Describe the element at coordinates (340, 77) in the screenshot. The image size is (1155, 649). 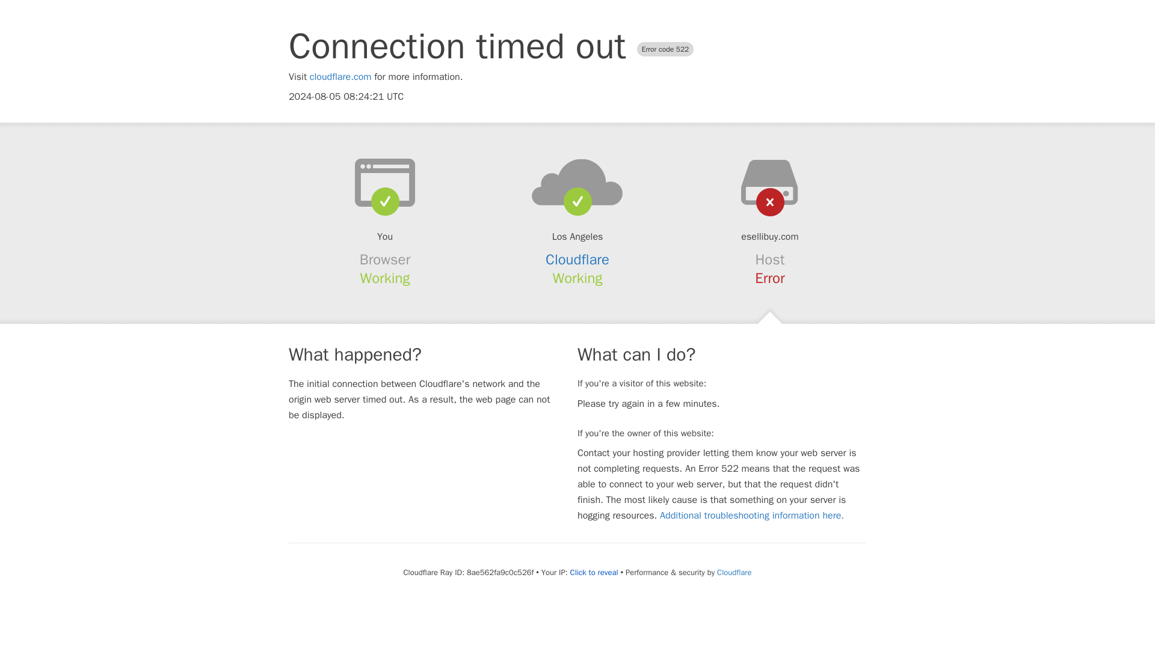
I see `cloudflare.com` at that location.